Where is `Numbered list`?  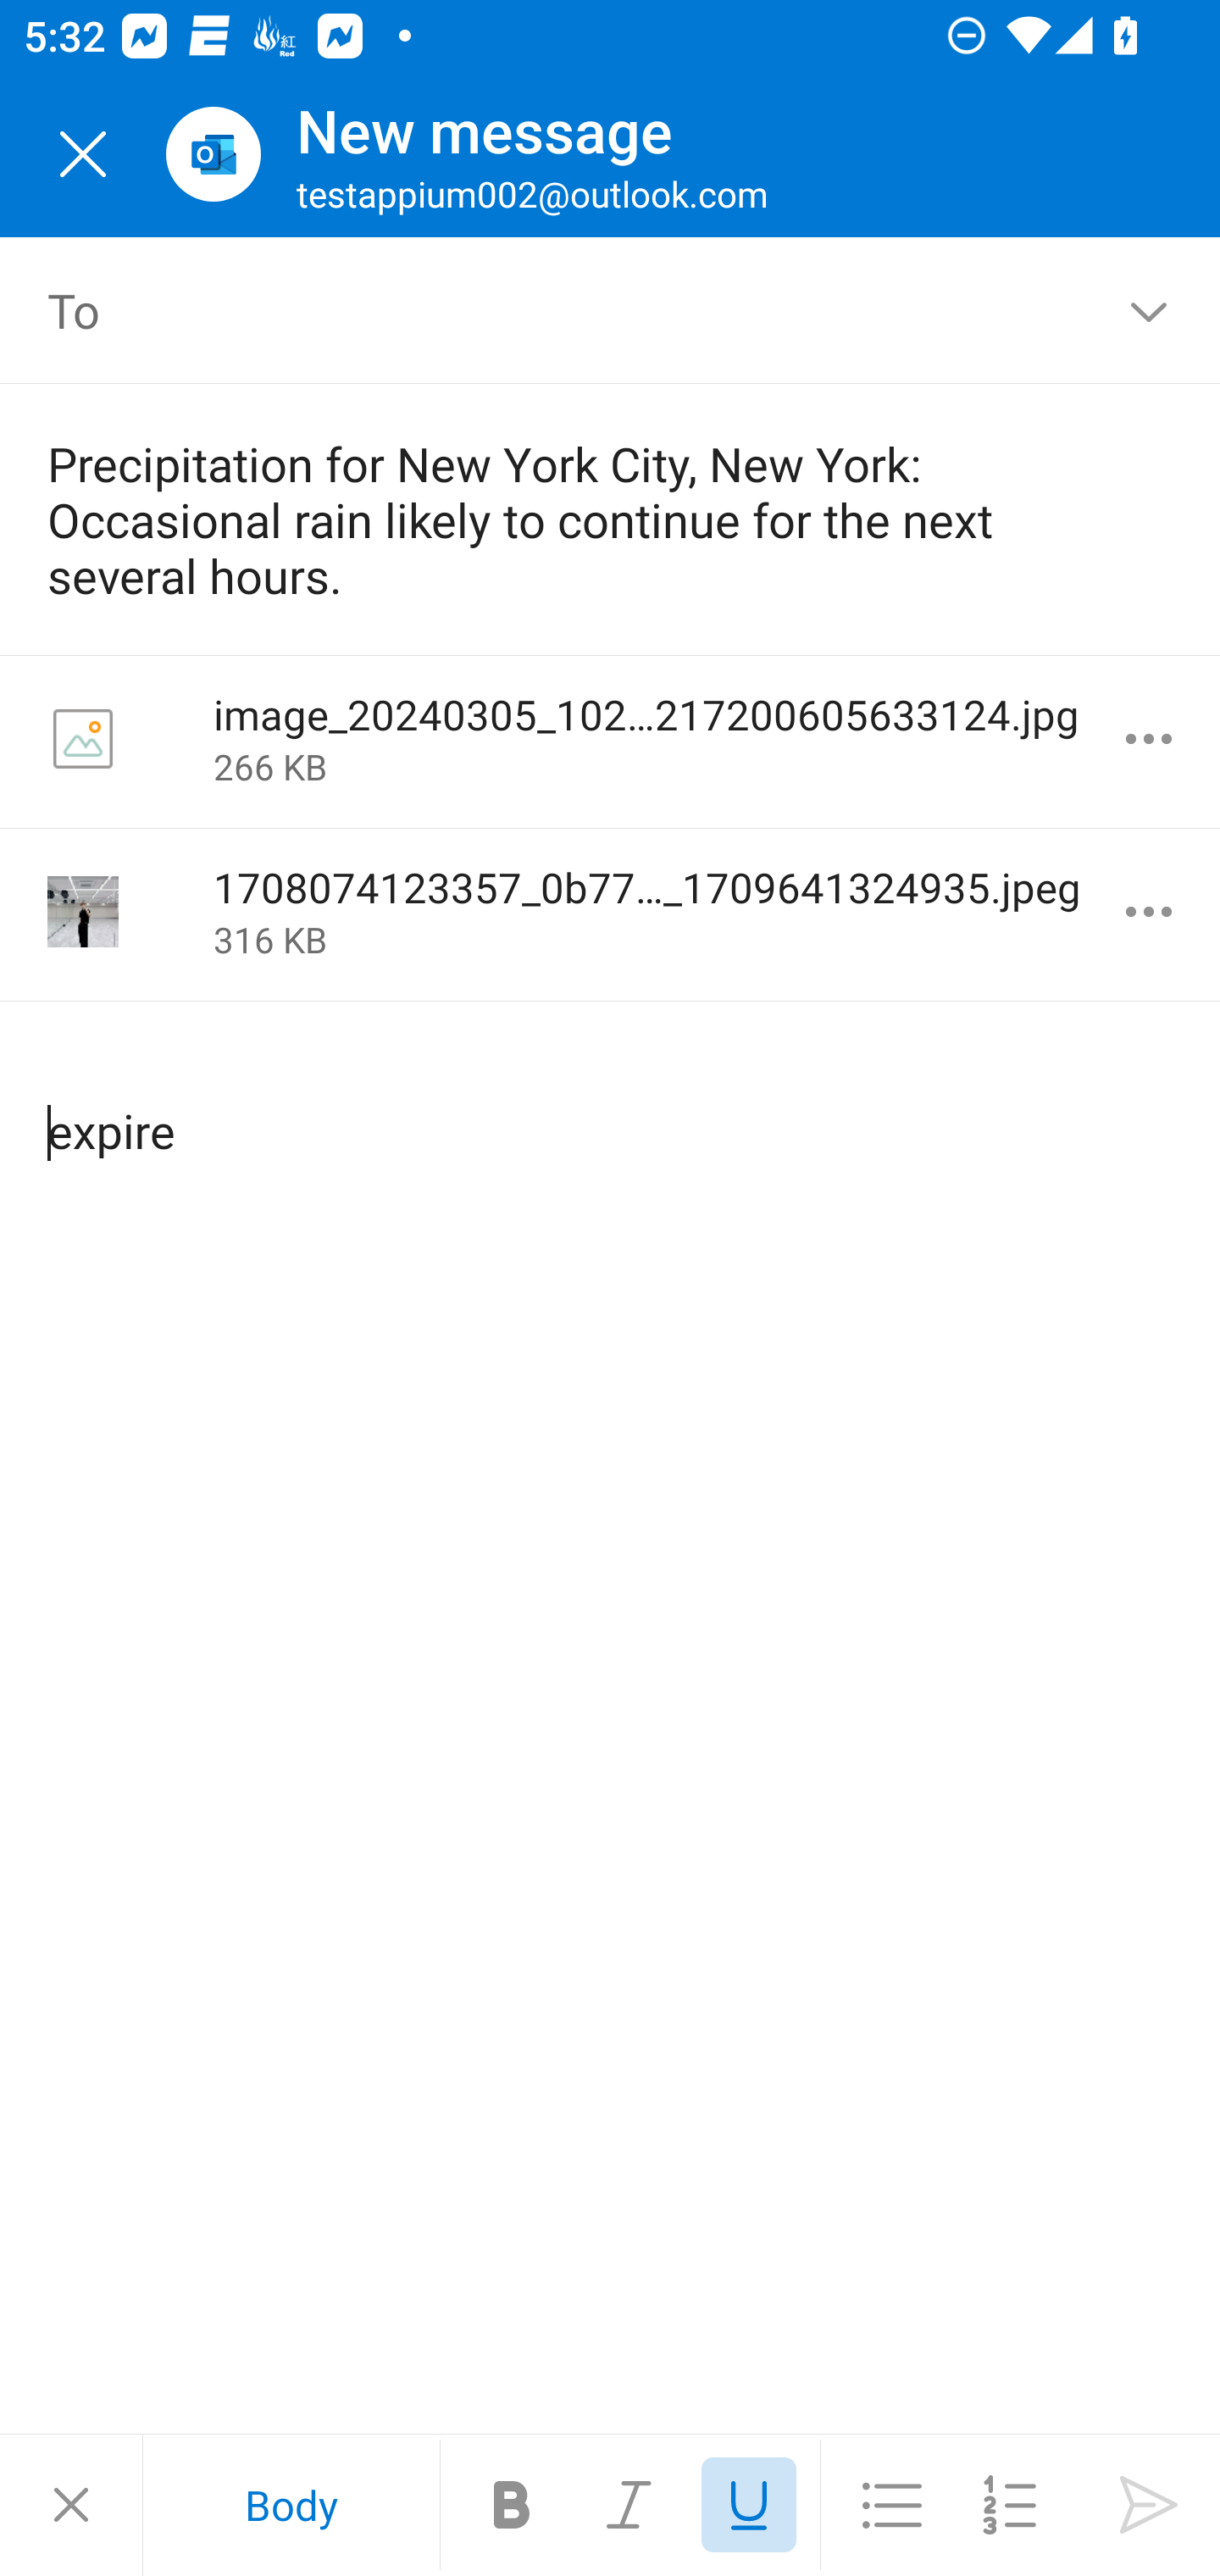 Numbered list is located at coordinates (1010, 2505).